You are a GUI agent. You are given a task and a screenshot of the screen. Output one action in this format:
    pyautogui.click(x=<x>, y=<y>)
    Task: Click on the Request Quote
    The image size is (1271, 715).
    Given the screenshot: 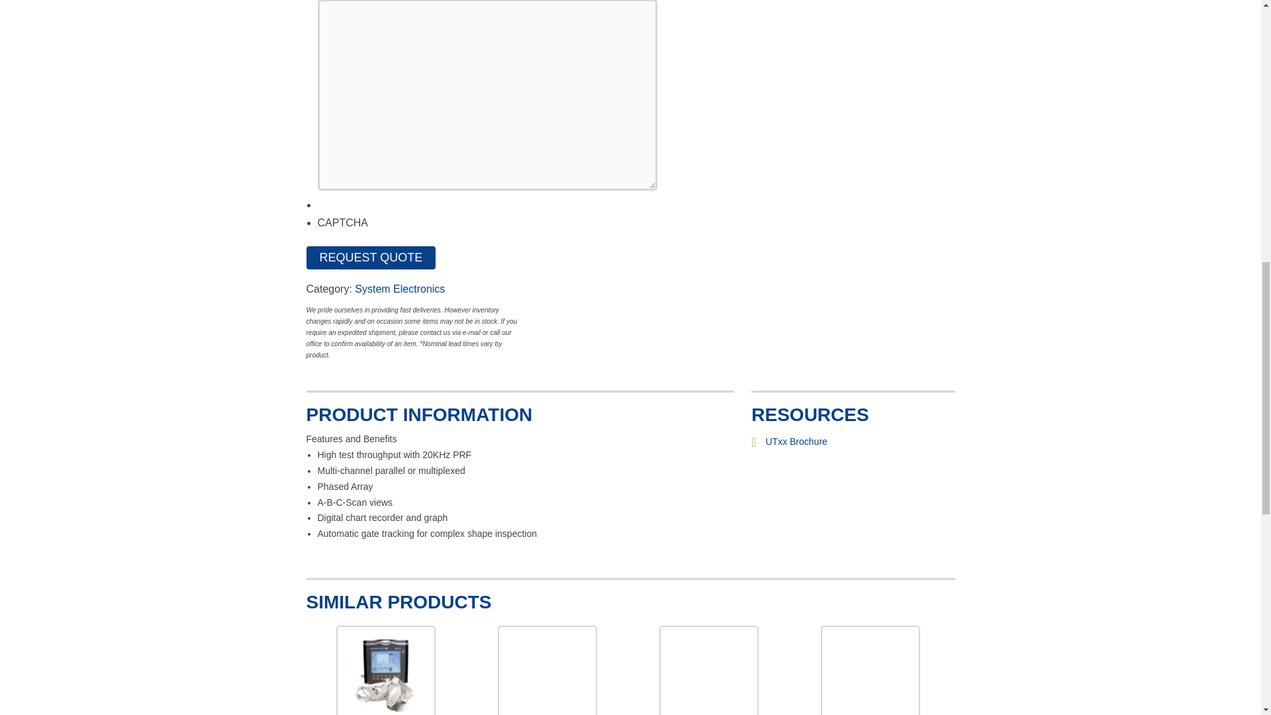 What is the action you would take?
    pyautogui.click(x=371, y=258)
    